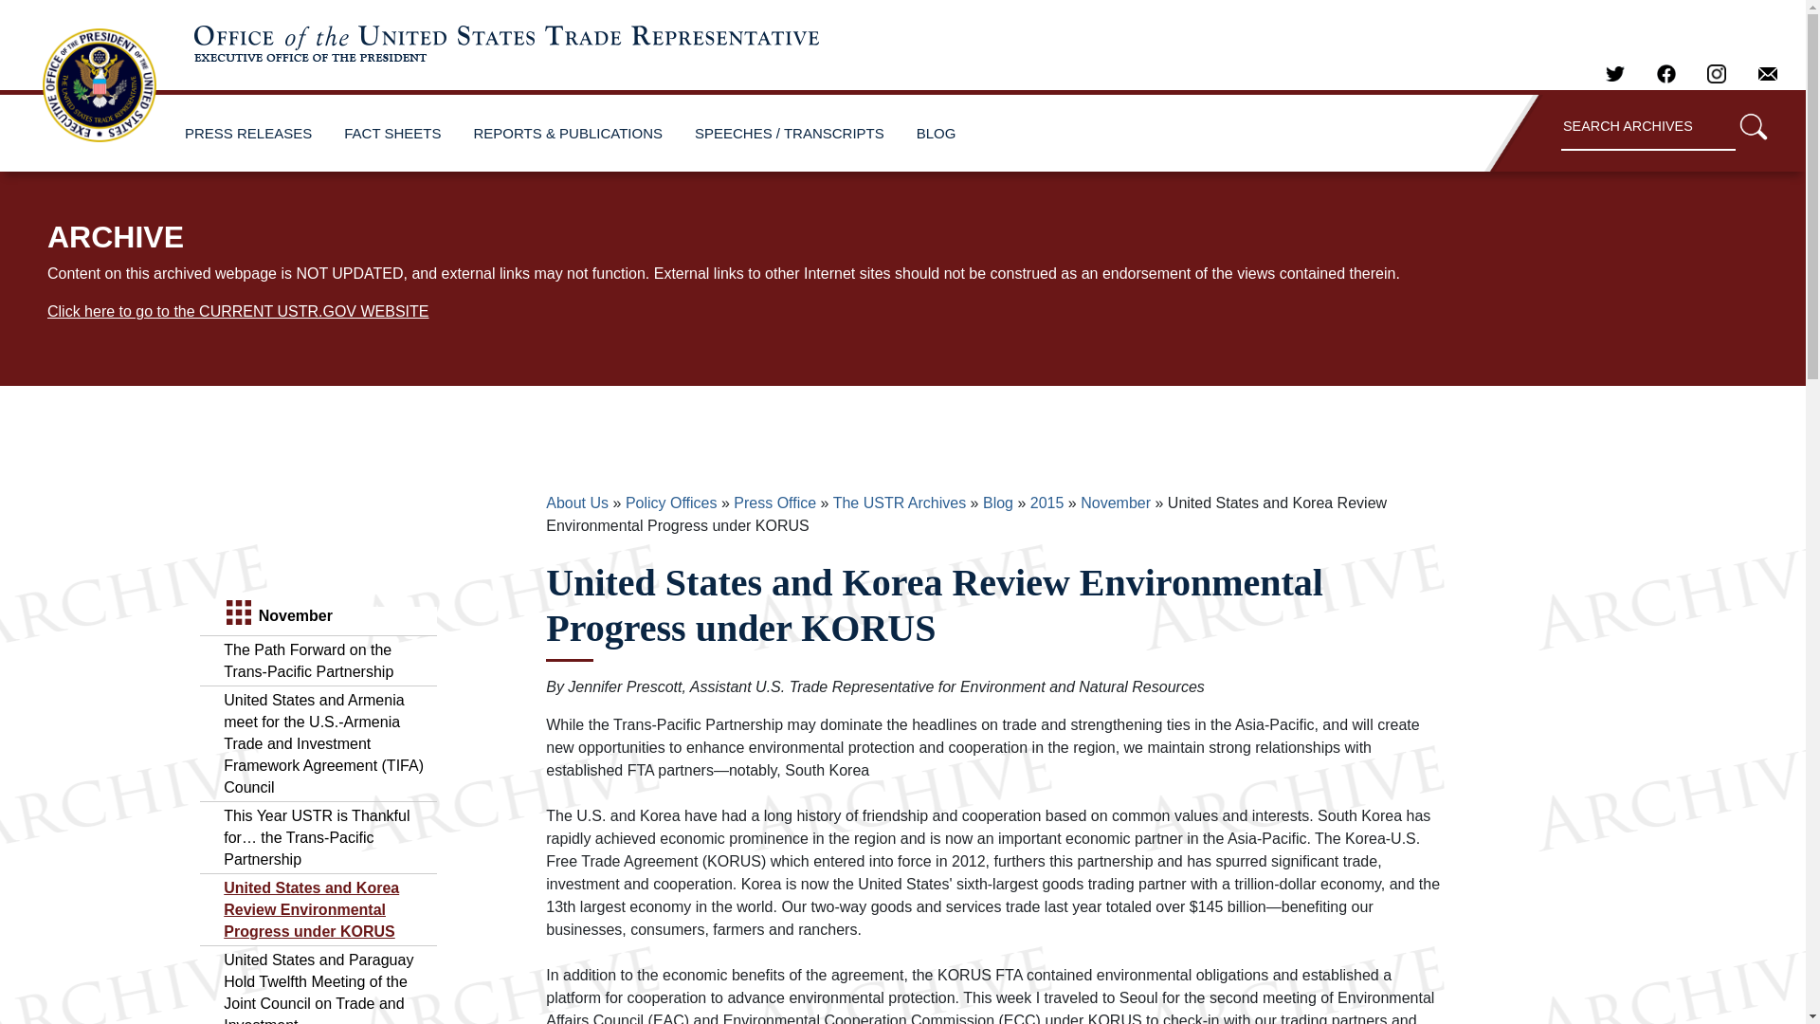 This screenshot has height=1024, width=1820. I want to click on Blog, so click(997, 503).